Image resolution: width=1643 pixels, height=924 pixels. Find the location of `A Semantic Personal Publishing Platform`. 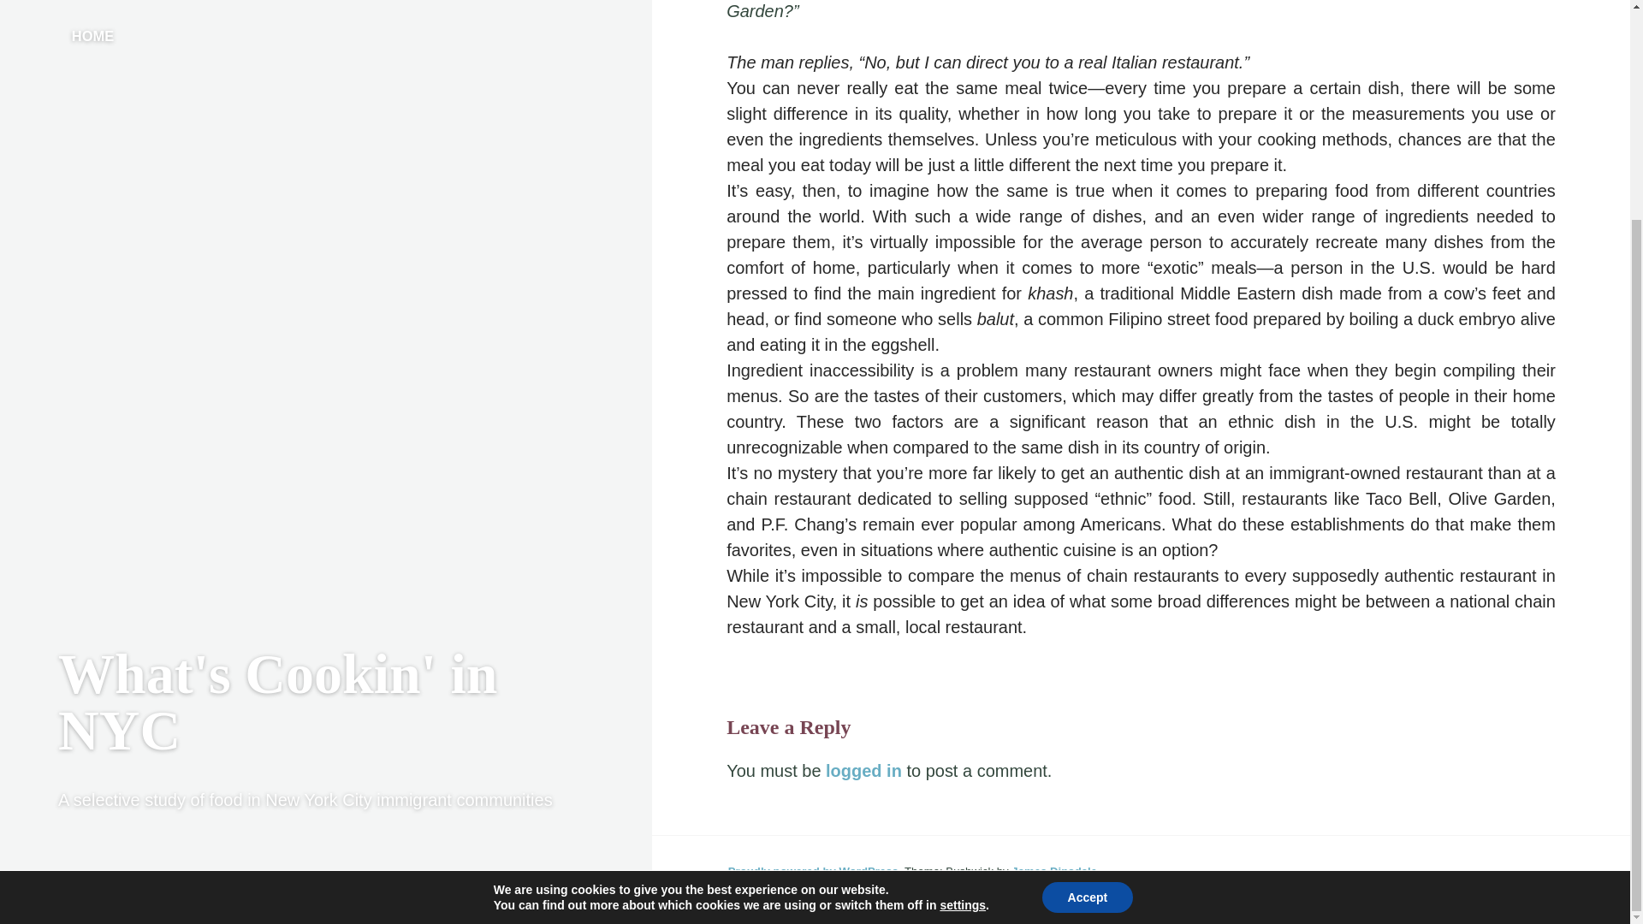

A Semantic Personal Publishing Platform is located at coordinates (815, 871).